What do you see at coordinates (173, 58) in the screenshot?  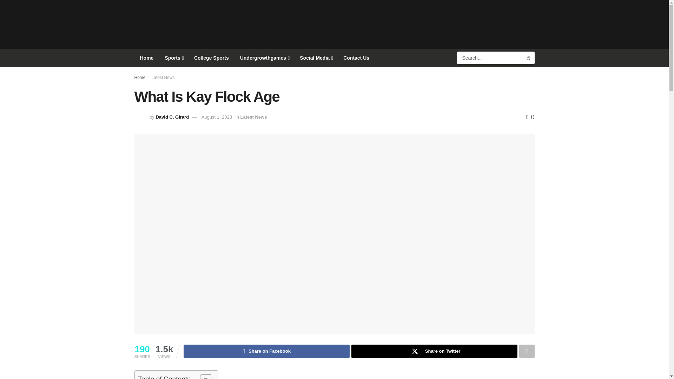 I see `Sports` at bounding box center [173, 58].